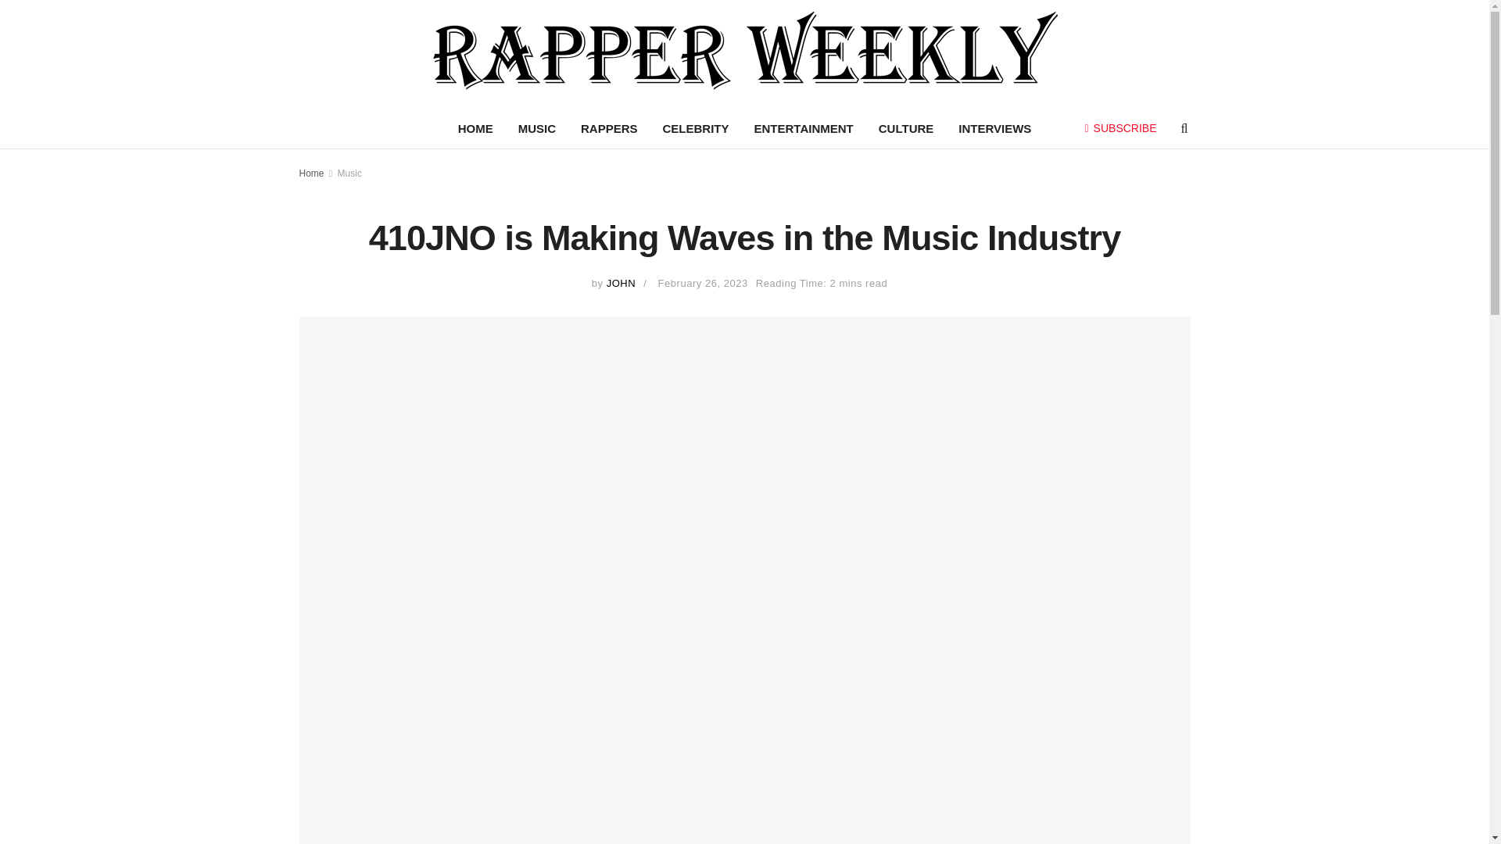 The height and width of the screenshot is (844, 1501). What do you see at coordinates (537, 129) in the screenshot?
I see `MUSIC` at bounding box center [537, 129].